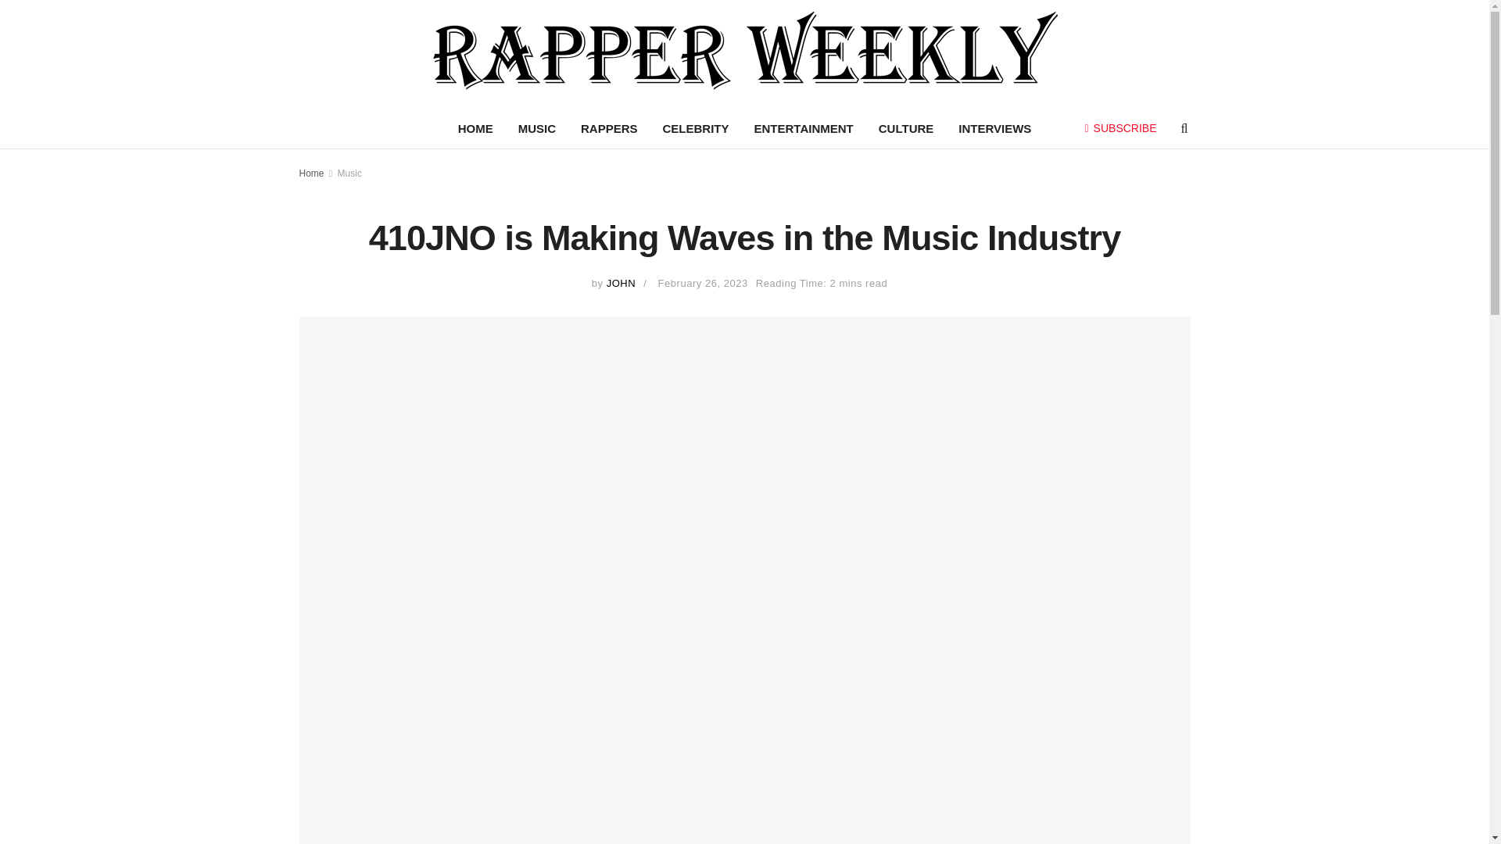 The height and width of the screenshot is (844, 1501). What do you see at coordinates (537, 129) in the screenshot?
I see `MUSIC` at bounding box center [537, 129].